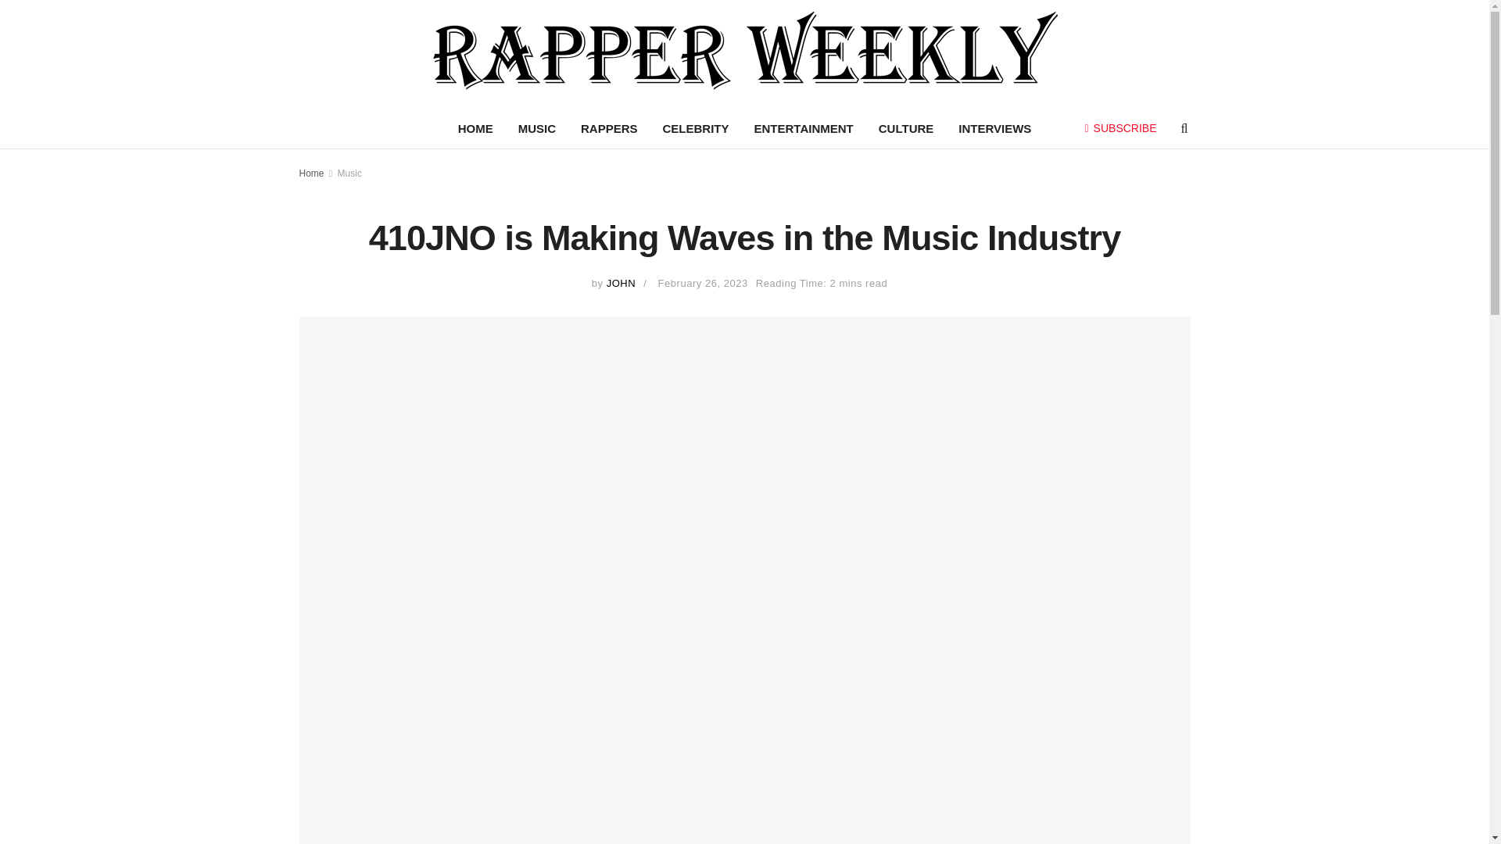 The height and width of the screenshot is (844, 1501). What do you see at coordinates (537, 129) in the screenshot?
I see `MUSIC` at bounding box center [537, 129].